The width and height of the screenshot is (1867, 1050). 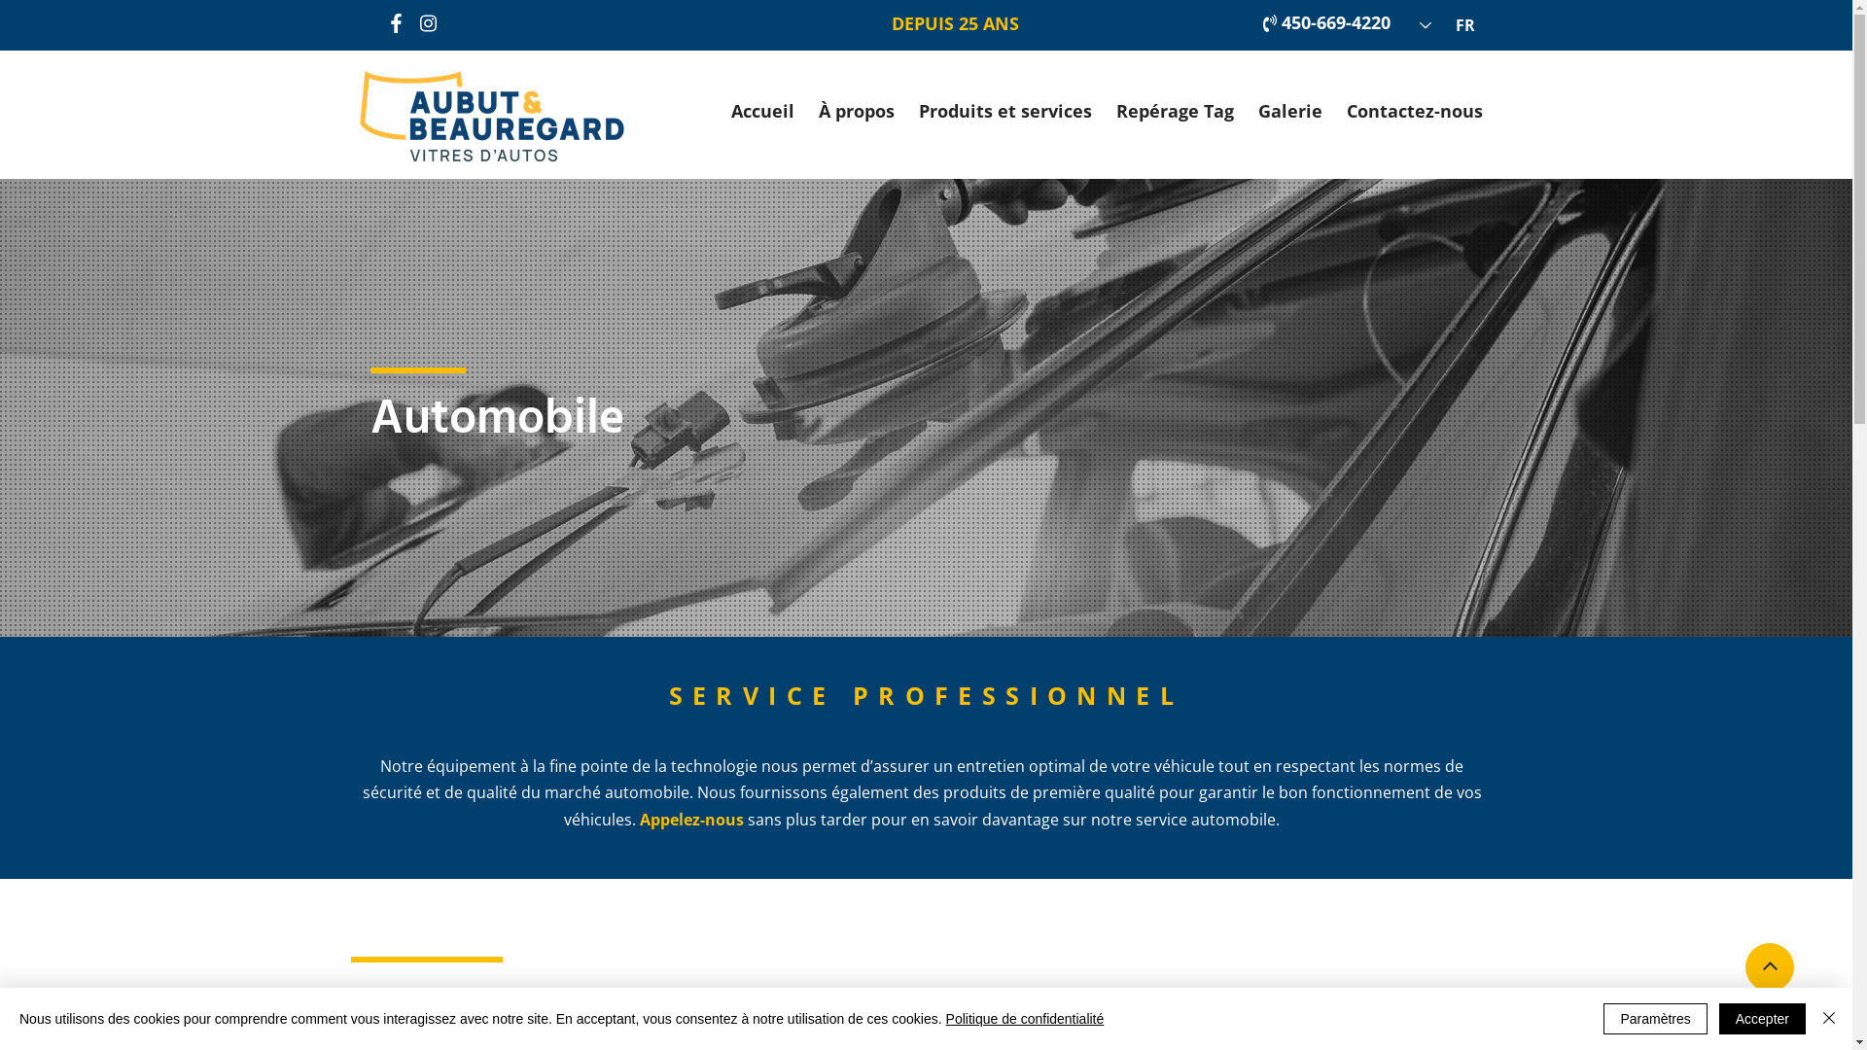 I want to click on Appelez-nous, so click(x=692, y=822).